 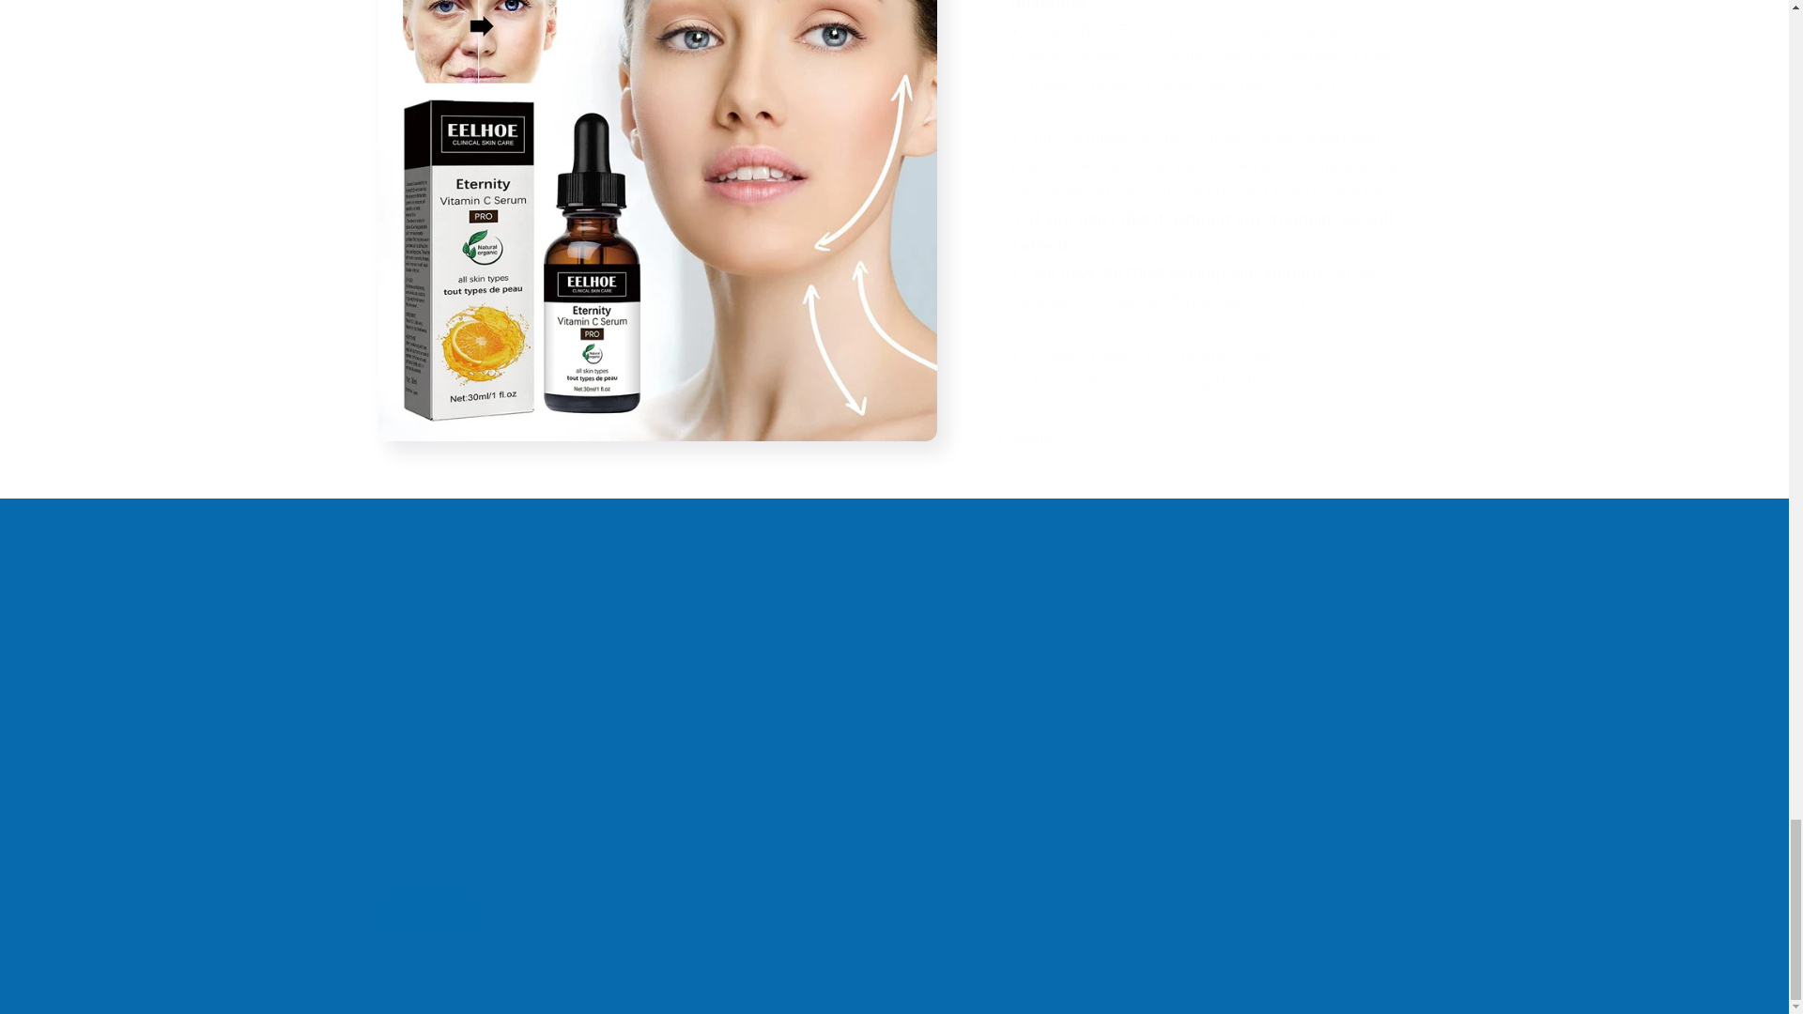 What do you see at coordinates (406, 638) in the screenshot?
I see `About us` at bounding box center [406, 638].